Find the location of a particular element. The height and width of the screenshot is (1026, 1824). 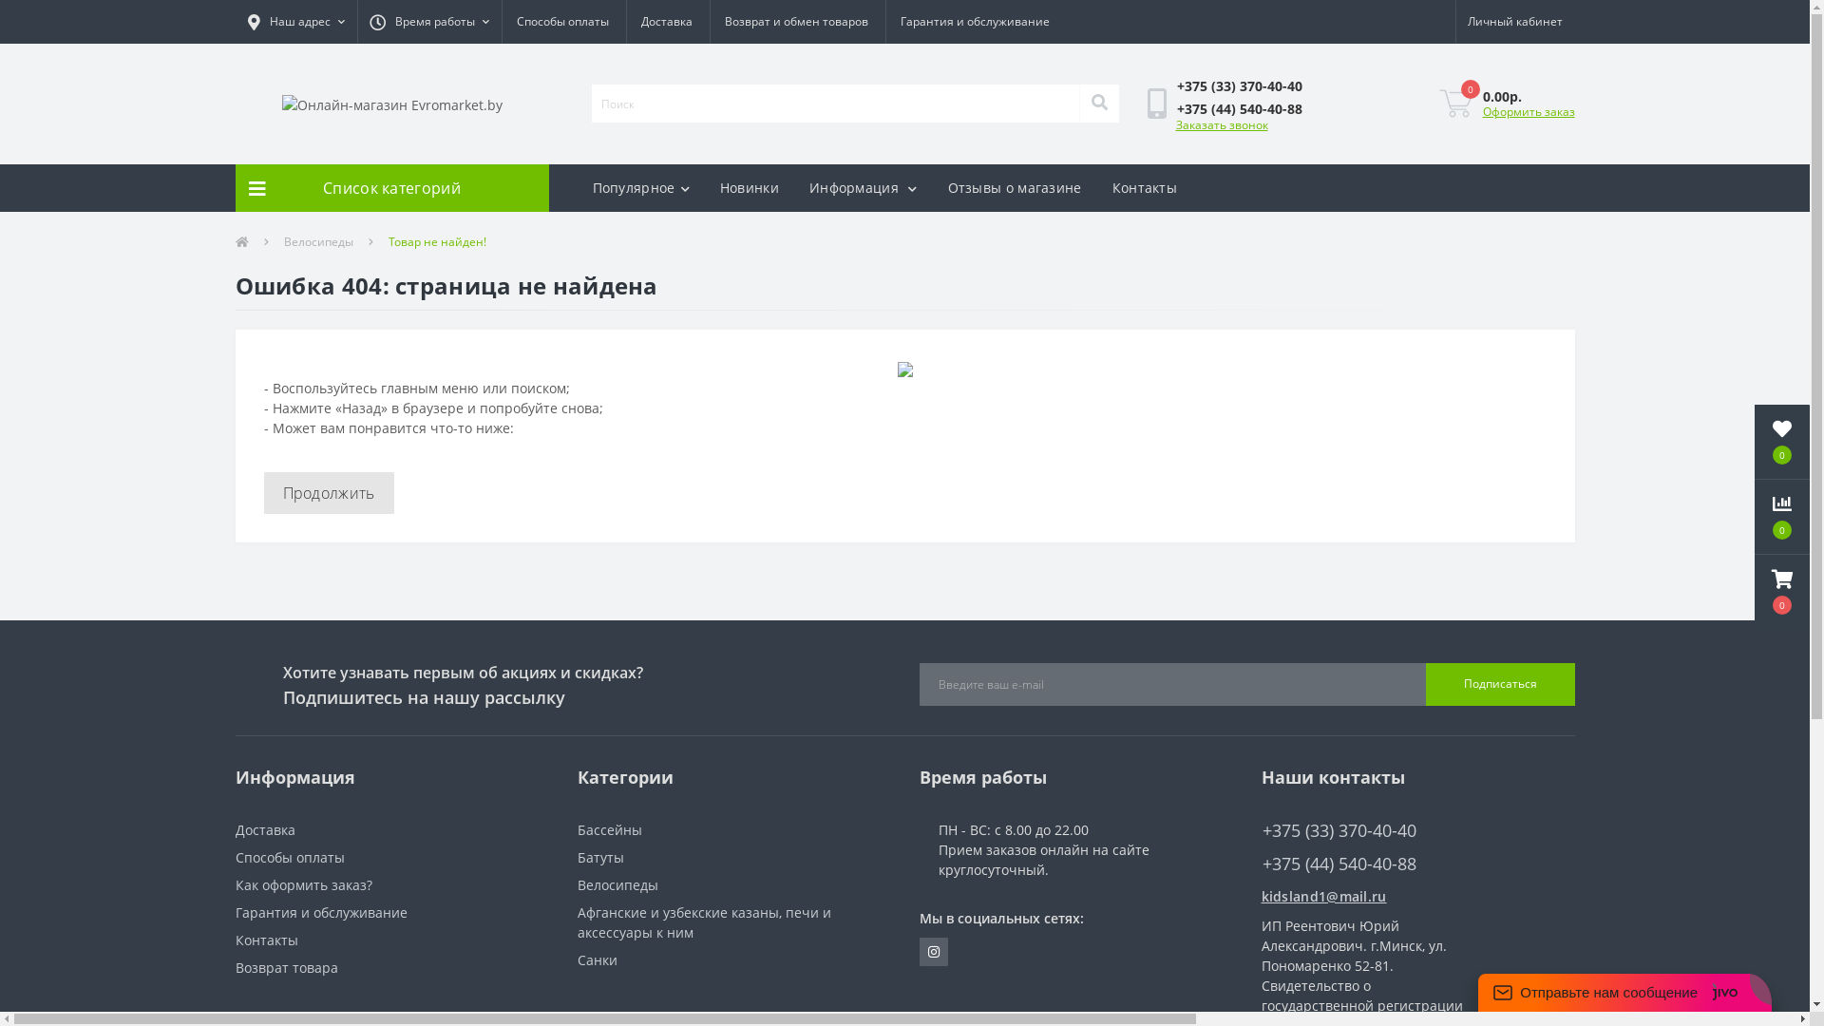

0 is located at coordinates (1782, 442).